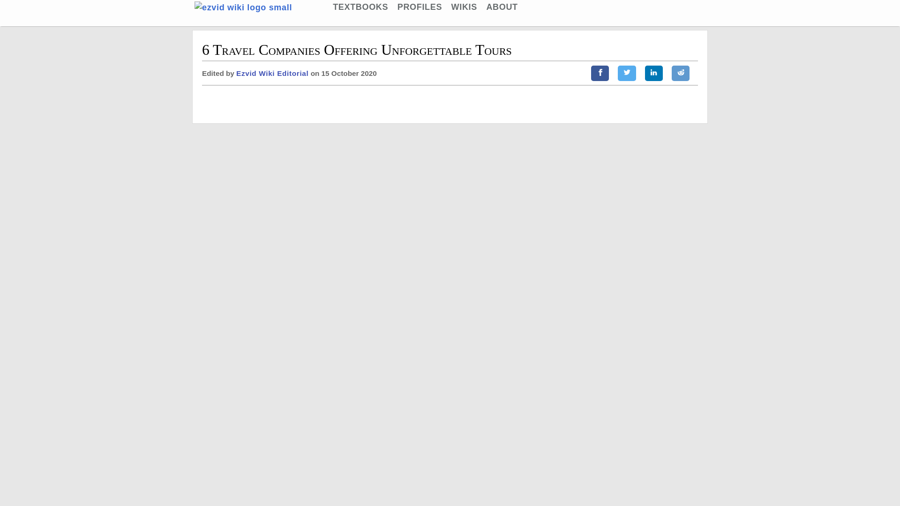  Describe the element at coordinates (420, 7) in the screenshot. I see `PROFILES` at that location.